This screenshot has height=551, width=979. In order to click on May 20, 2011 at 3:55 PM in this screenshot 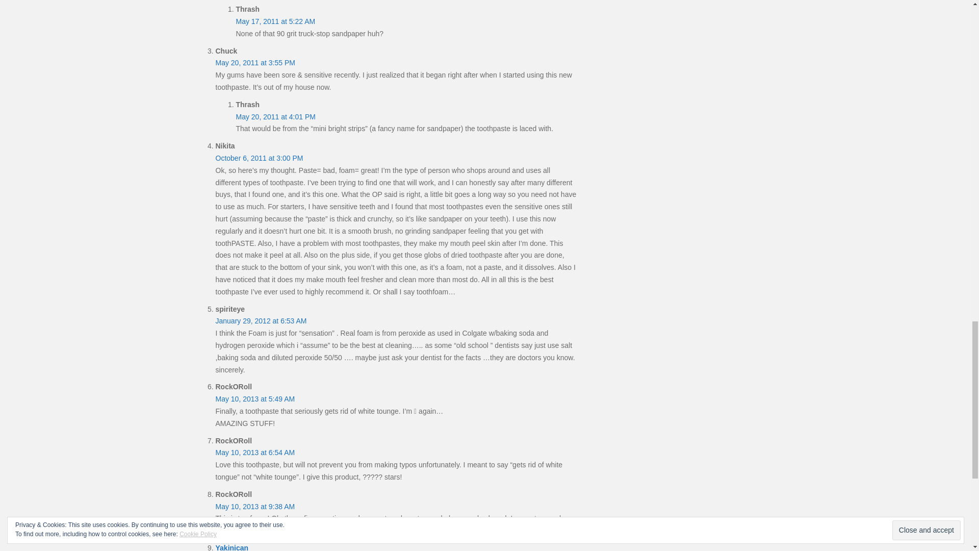, I will do `click(255, 62)`.